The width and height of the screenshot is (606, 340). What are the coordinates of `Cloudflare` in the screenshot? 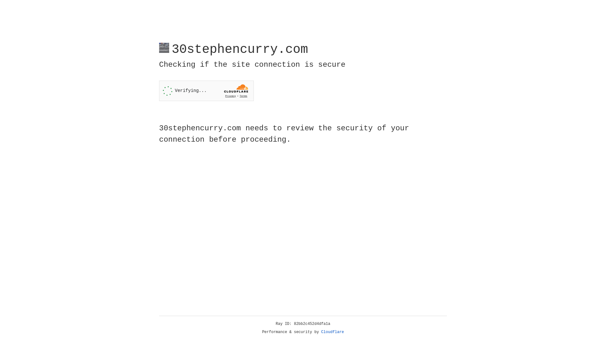 It's located at (333, 332).